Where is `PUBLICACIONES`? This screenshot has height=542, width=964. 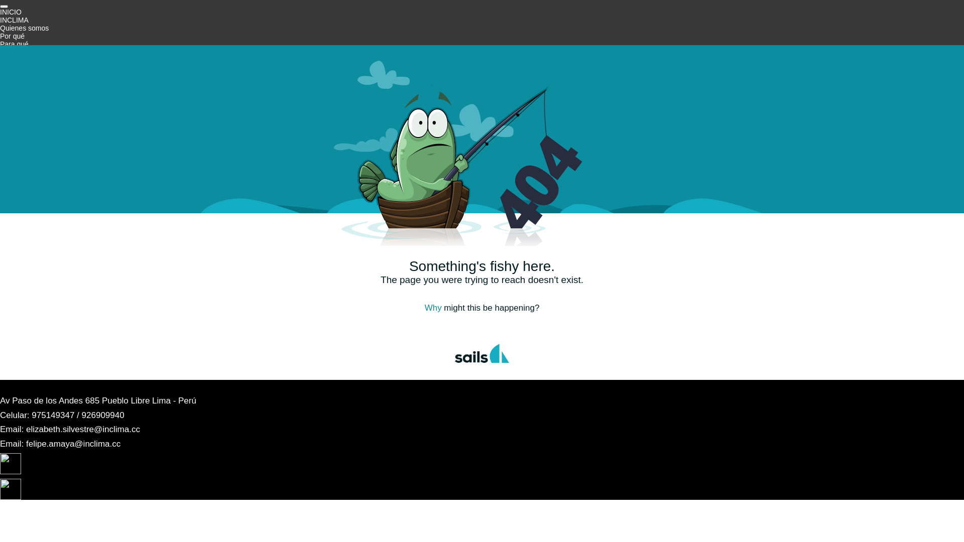 PUBLICACIONES is located at coordinates (29, 124).